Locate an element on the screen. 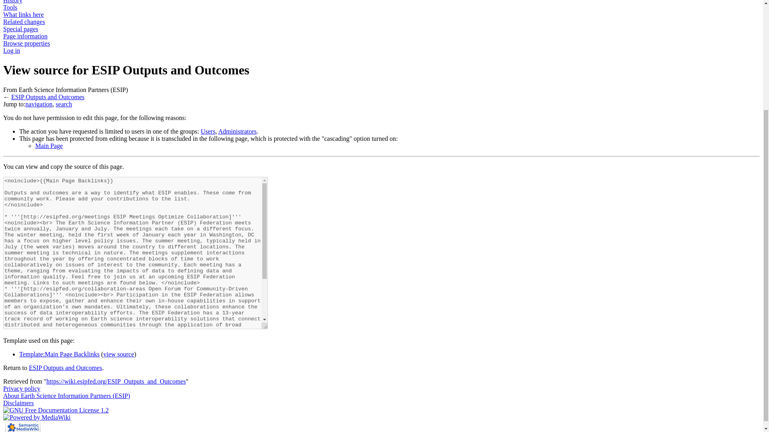  Administrators is located at coordinates (238, 131).